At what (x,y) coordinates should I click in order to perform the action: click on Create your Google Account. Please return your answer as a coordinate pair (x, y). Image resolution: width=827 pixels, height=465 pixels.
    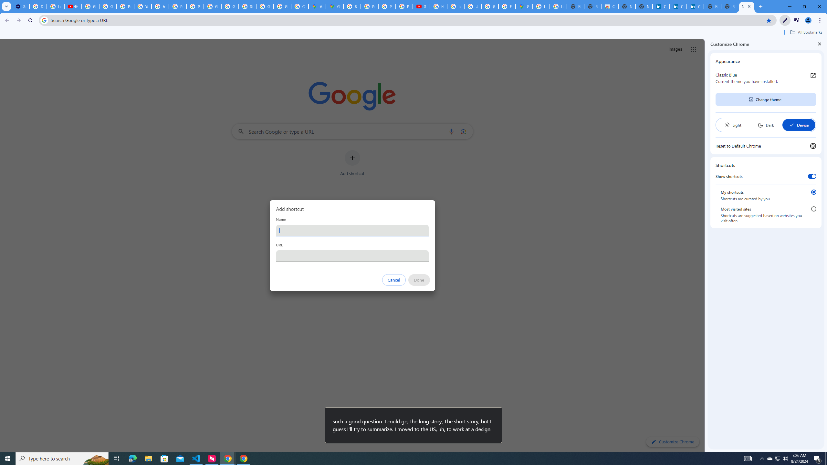
    Looking at the image, I should click on (300, 6).